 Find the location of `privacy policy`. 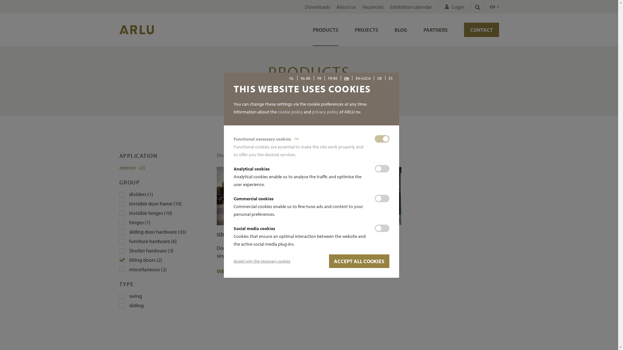

privacy policy is located at coordinates (325, 112).